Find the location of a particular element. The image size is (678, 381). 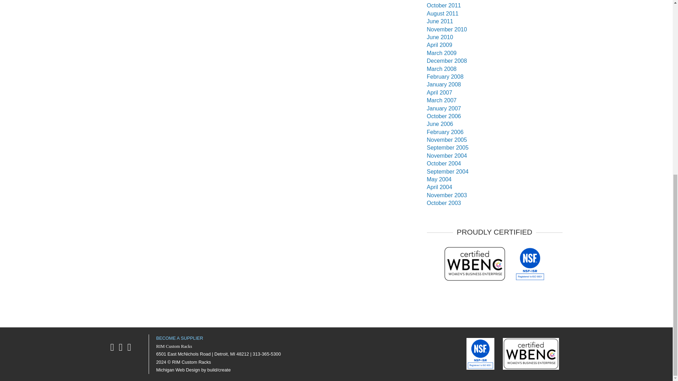

Michigan Web Design is located at coordinates (178, 370).